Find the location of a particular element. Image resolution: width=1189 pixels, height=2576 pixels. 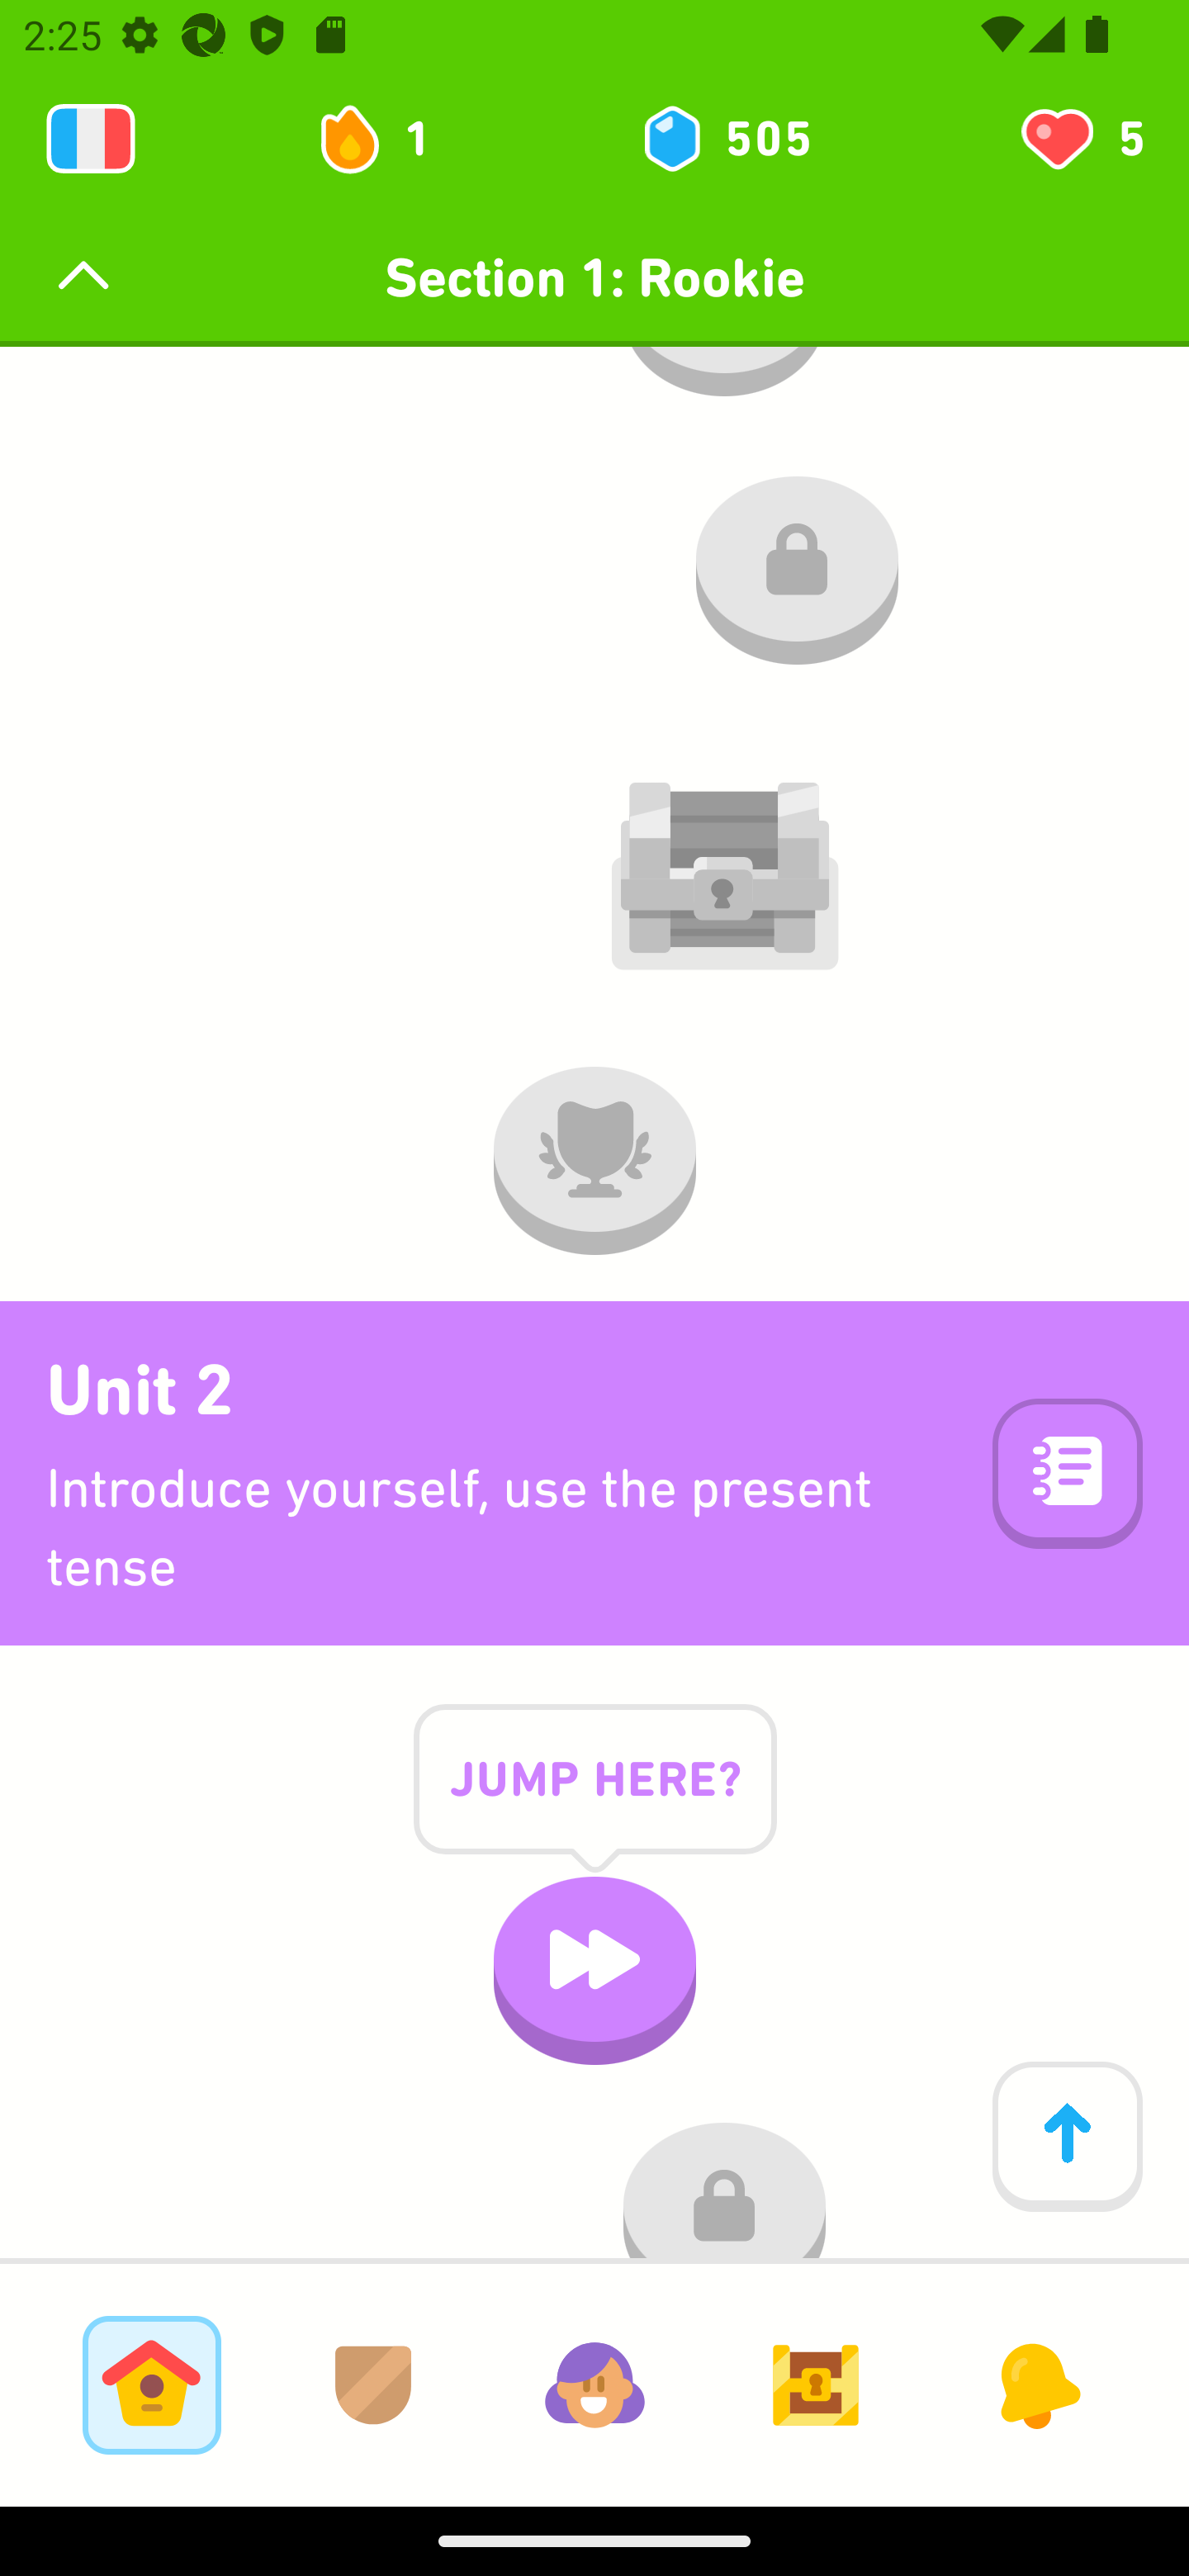

505 is located at coordinates (725, 139).